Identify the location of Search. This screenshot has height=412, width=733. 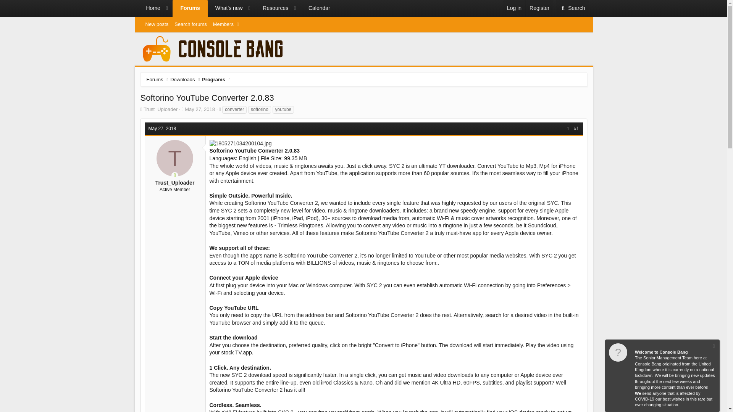
(572, 8).